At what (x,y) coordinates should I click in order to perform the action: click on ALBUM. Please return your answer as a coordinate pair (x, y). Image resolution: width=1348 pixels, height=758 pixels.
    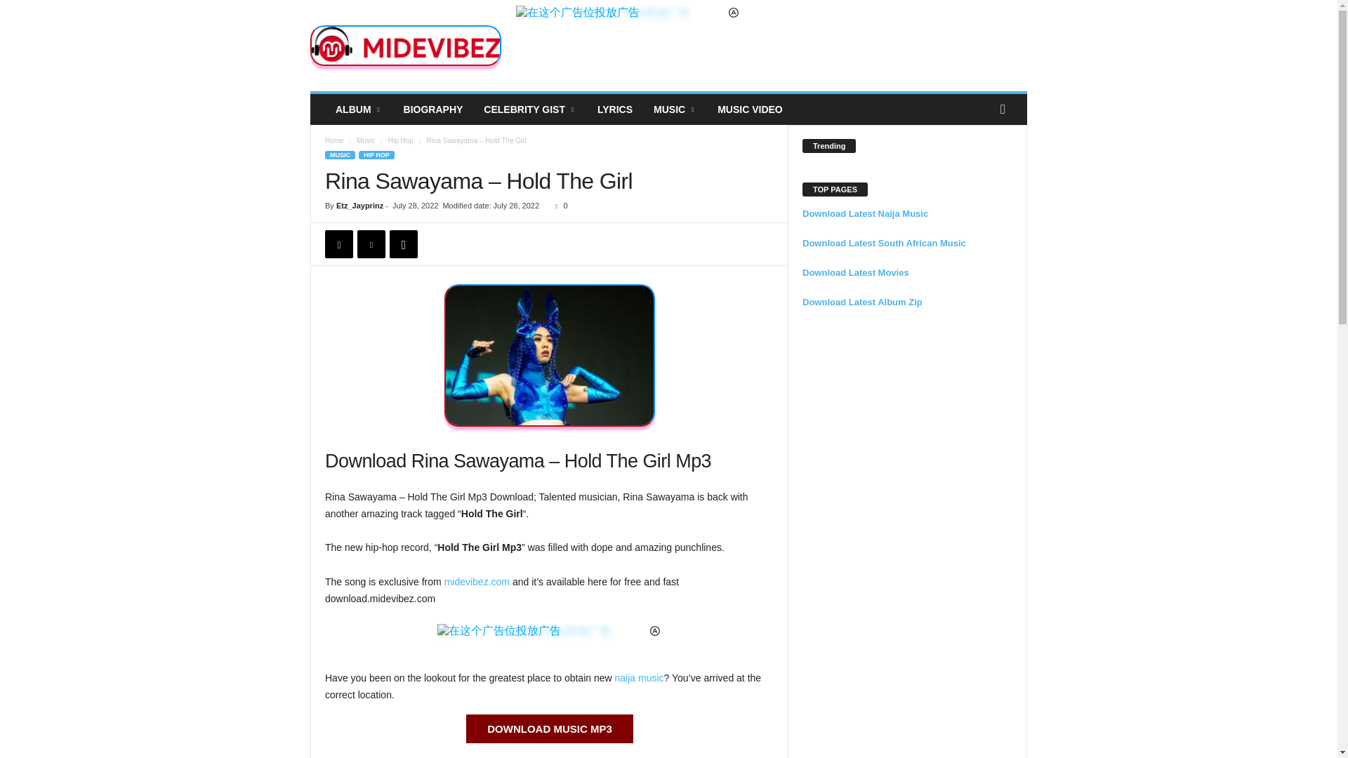
    Looking at the image, I should click on (359, 109).